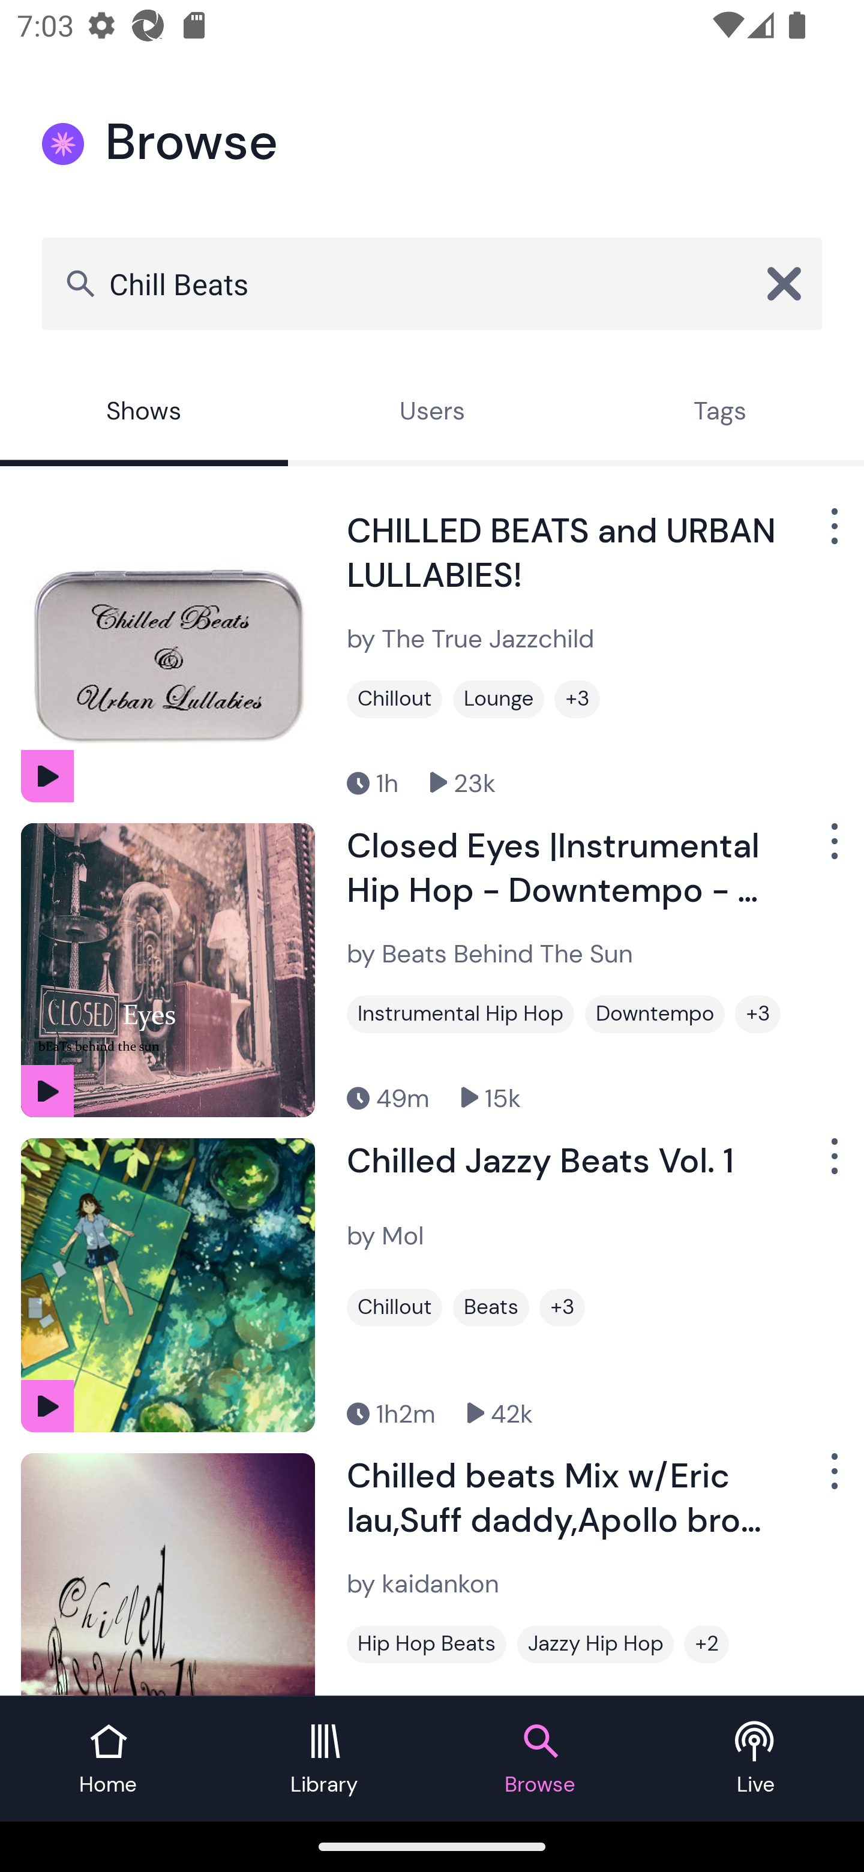 The image size is (864, 1872). I want to click on Show Options Menu Button, so click(832, 1480).